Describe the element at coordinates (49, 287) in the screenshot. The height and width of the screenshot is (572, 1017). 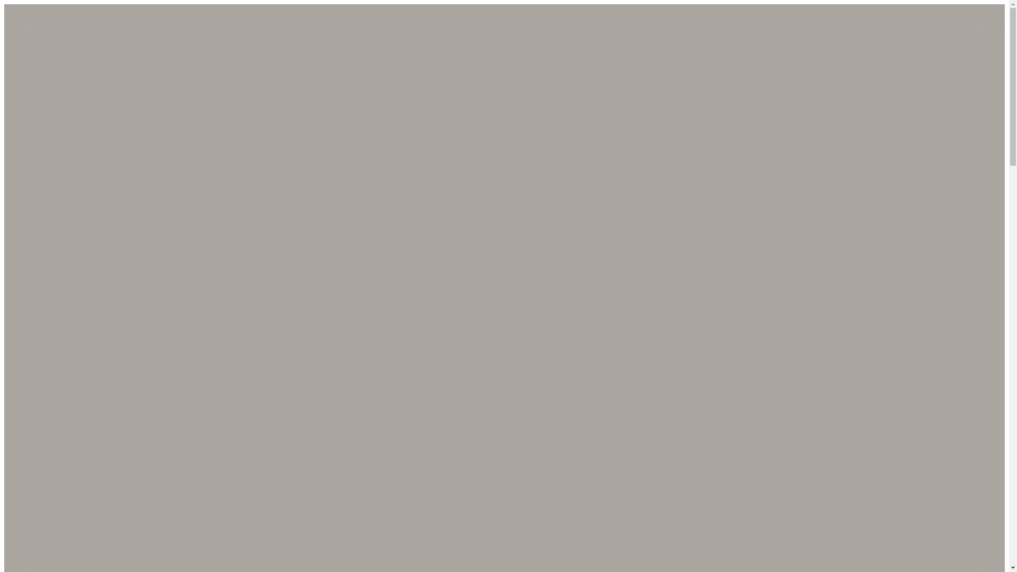
I see `Things to do in Abu Dhabi` at that location.